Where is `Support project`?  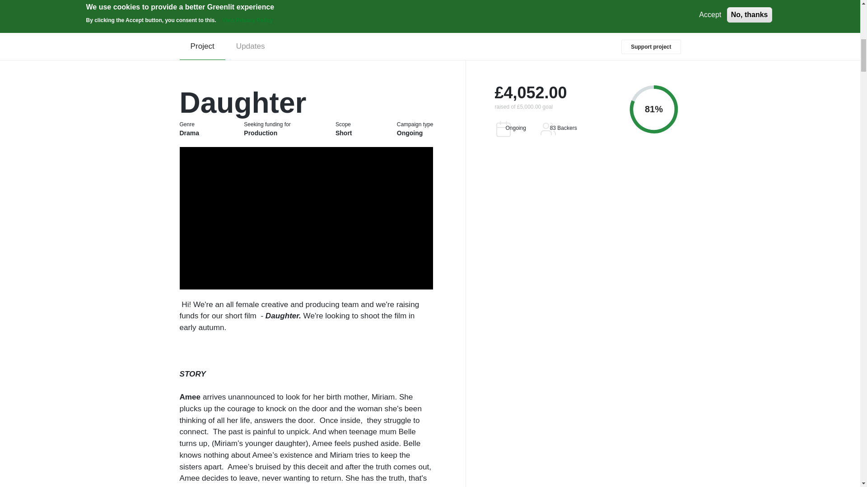 Support project is located at coordinates (651, 46).